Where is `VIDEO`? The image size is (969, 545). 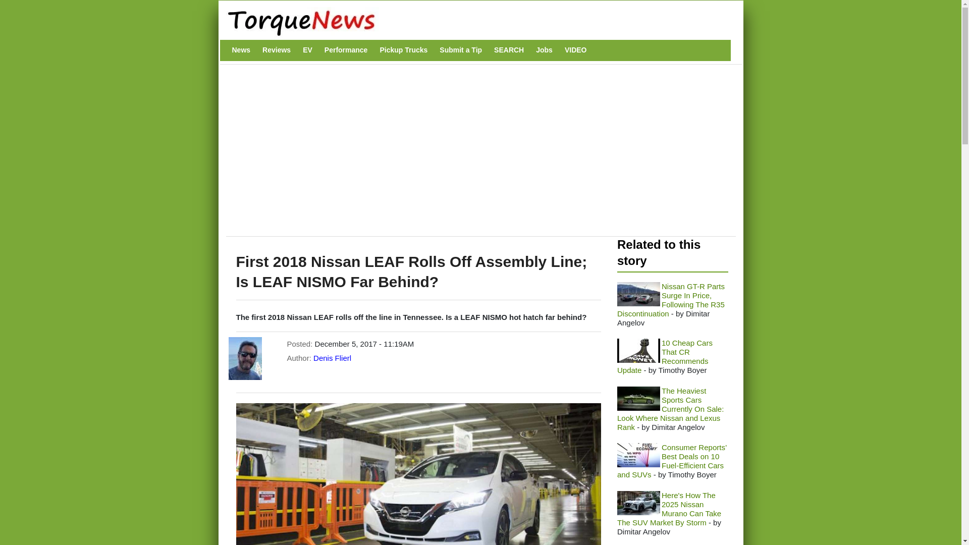 VIDEO is located at coordinates (576, 50).